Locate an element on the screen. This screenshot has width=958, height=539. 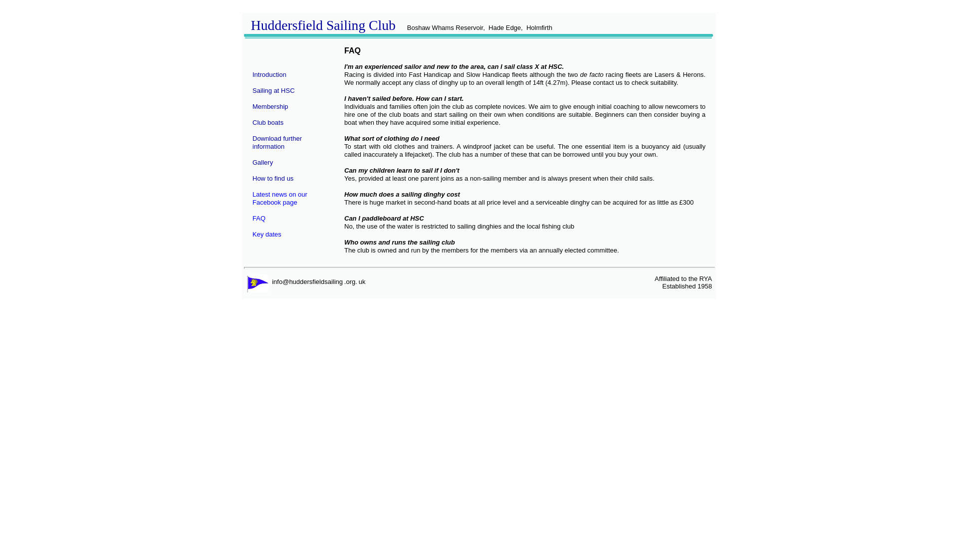
Club boats is located at coordinates (268, 122).